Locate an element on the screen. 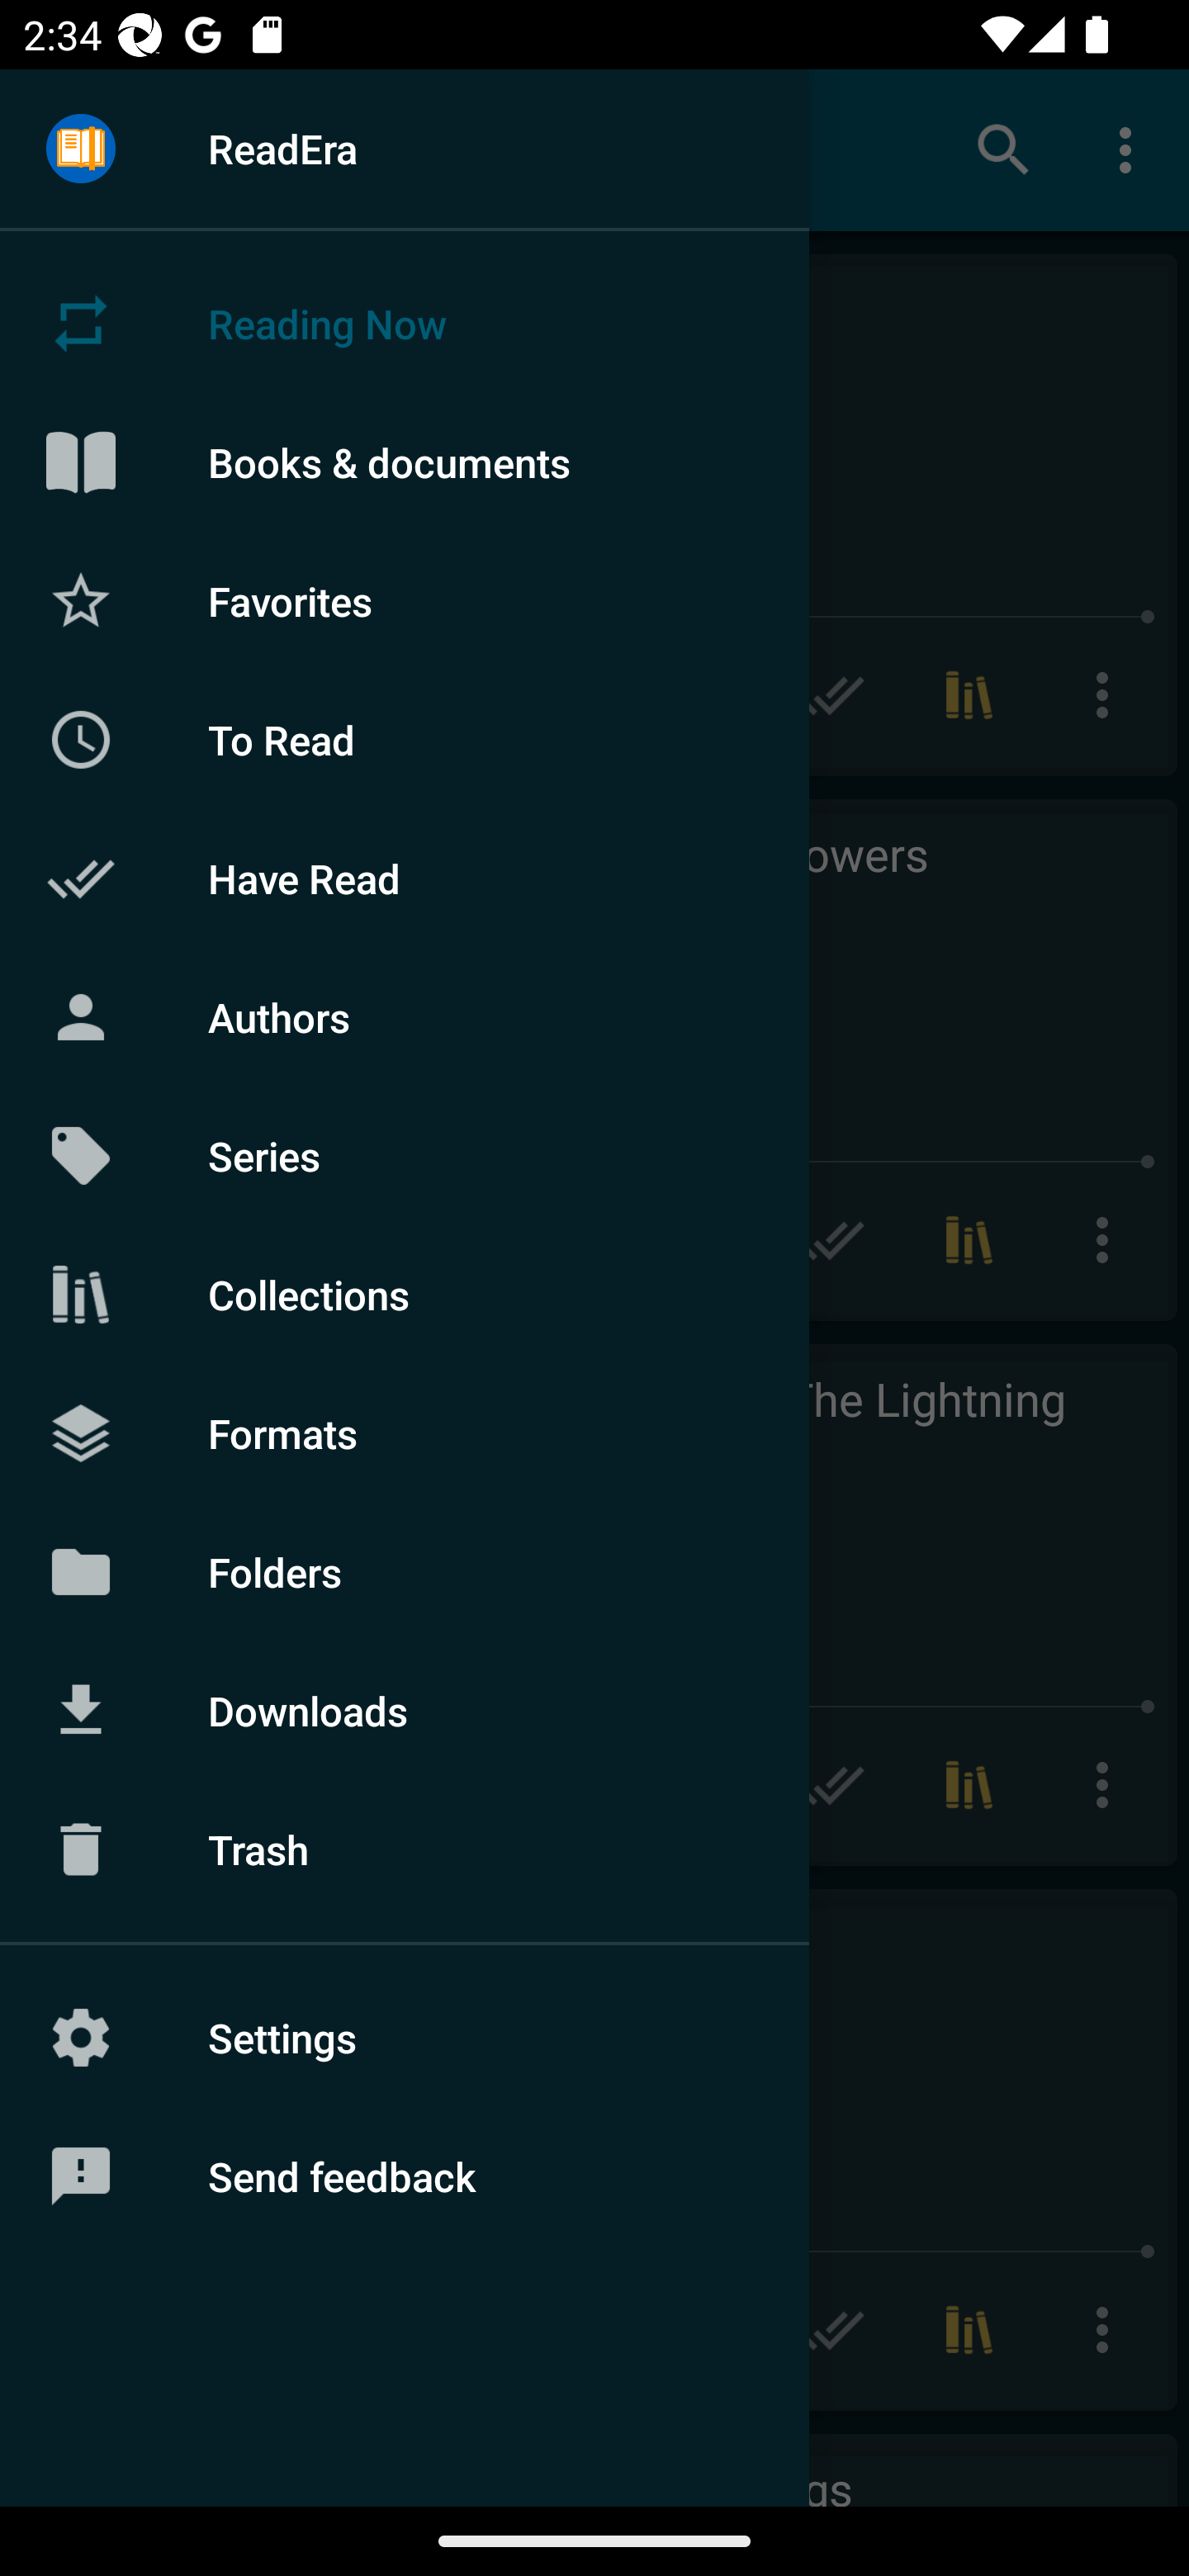 The width and height of the screenshot is (1189, 2576). Trash is located at coordinates (405, 1849).